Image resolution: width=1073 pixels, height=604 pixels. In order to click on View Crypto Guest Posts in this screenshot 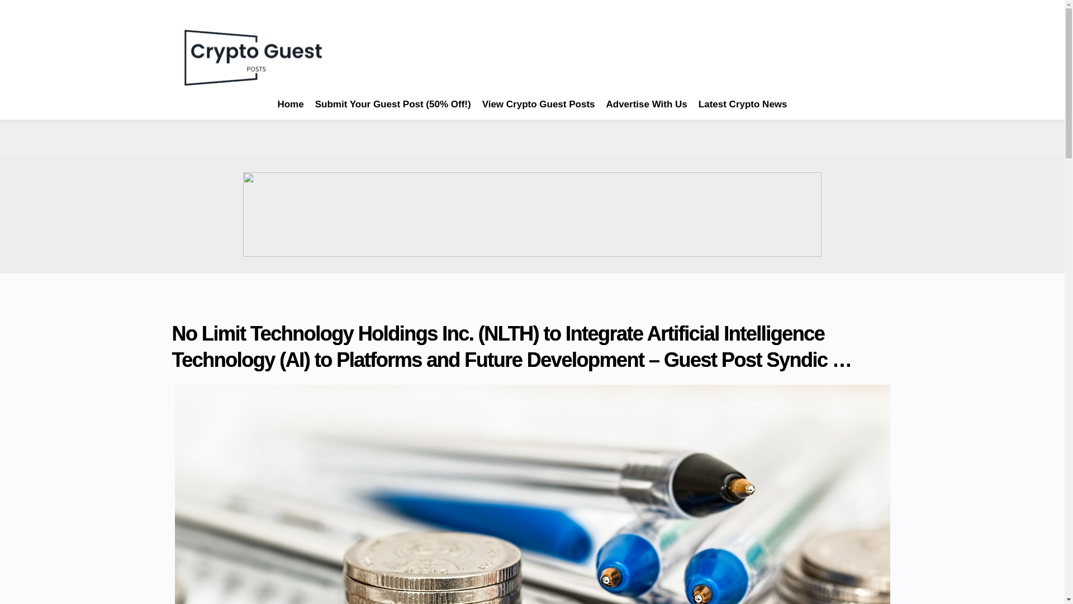, I will do `click(539, 104)`.